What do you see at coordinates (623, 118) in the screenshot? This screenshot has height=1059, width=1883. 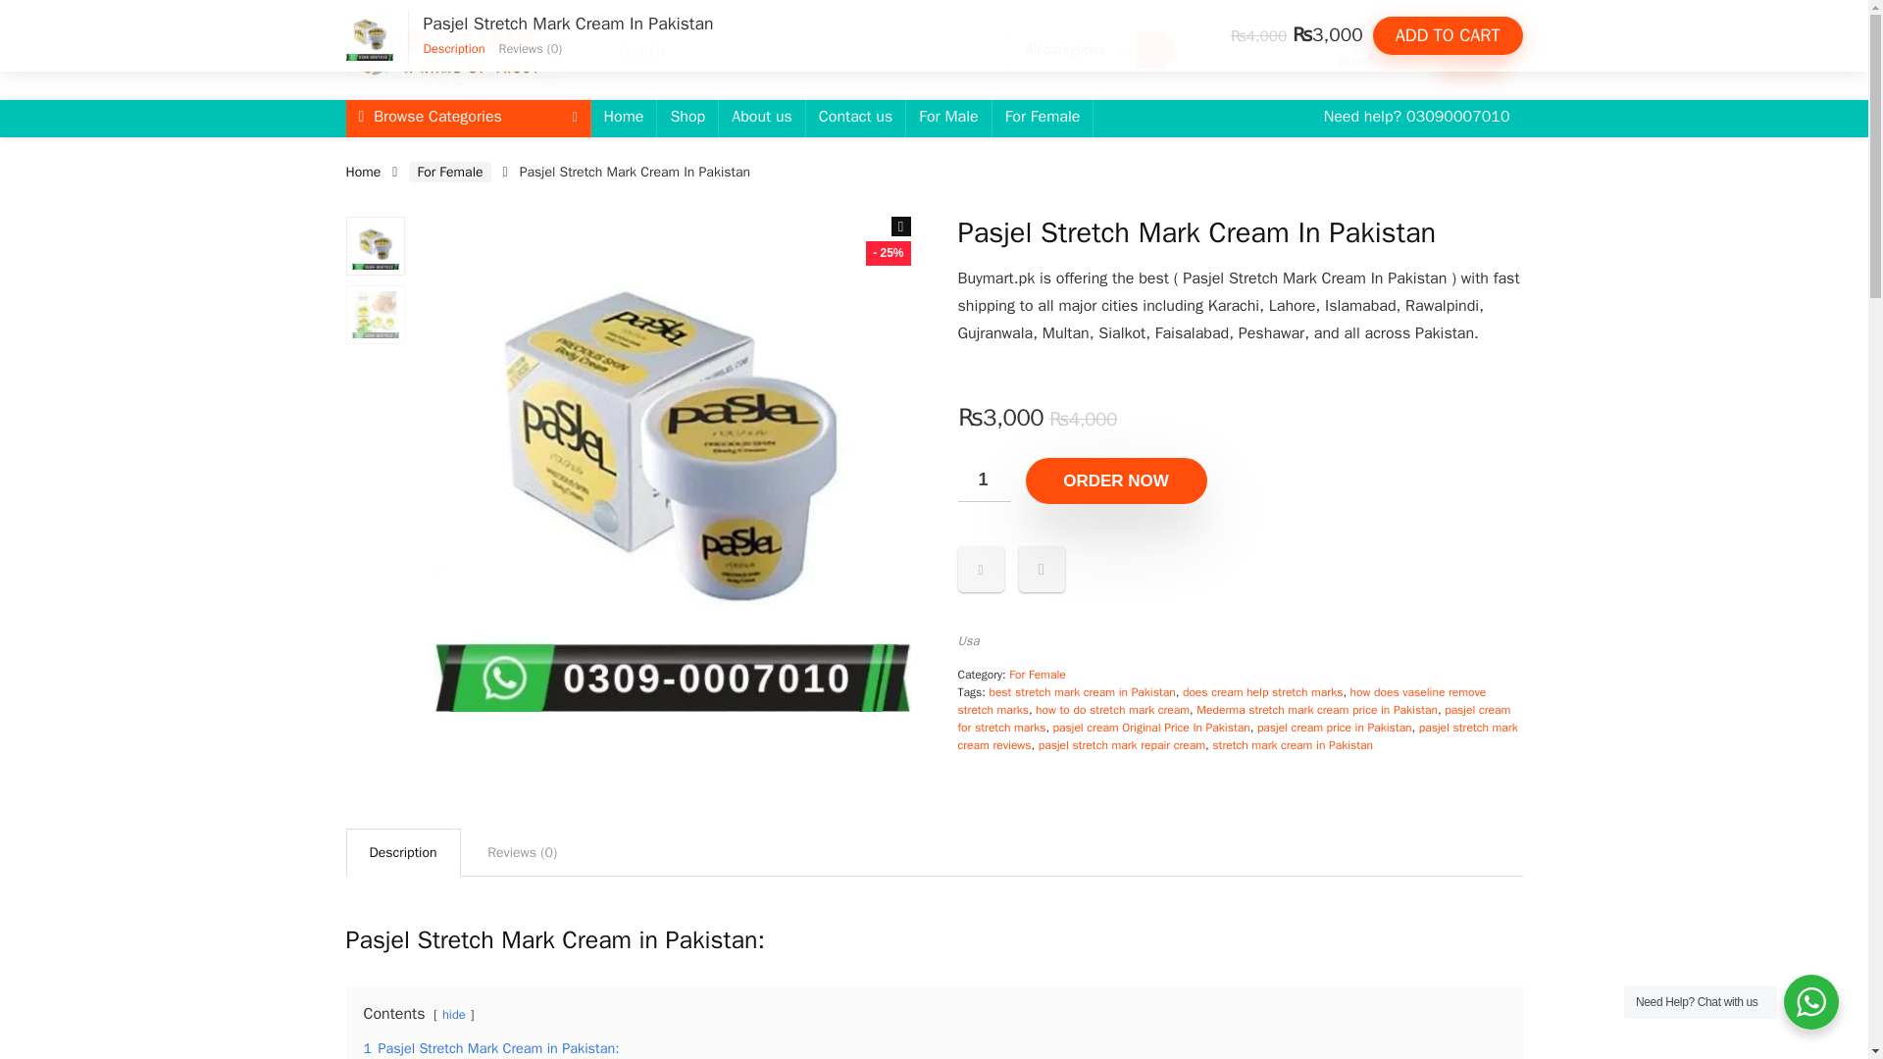 I see `Home` at bounding box center [623, 118].